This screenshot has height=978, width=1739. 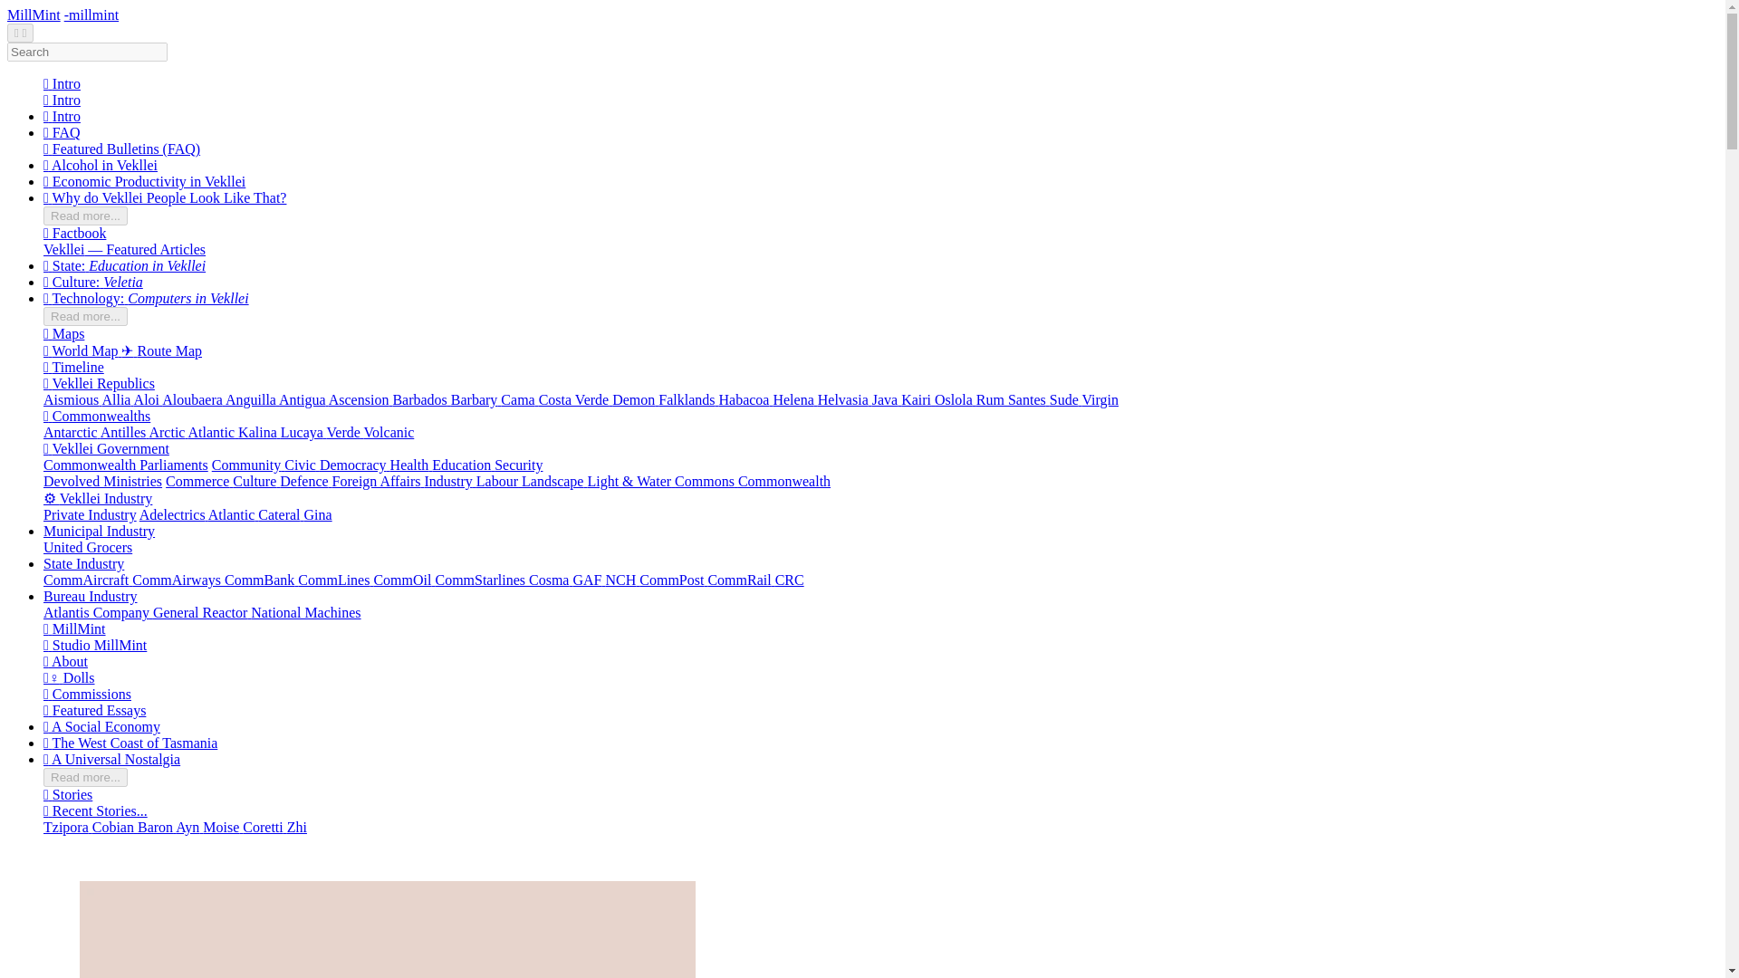 What do you see at coordinates (476, 400) in the screenshot?
I see `Barbary` at bounding box center [476, 400].